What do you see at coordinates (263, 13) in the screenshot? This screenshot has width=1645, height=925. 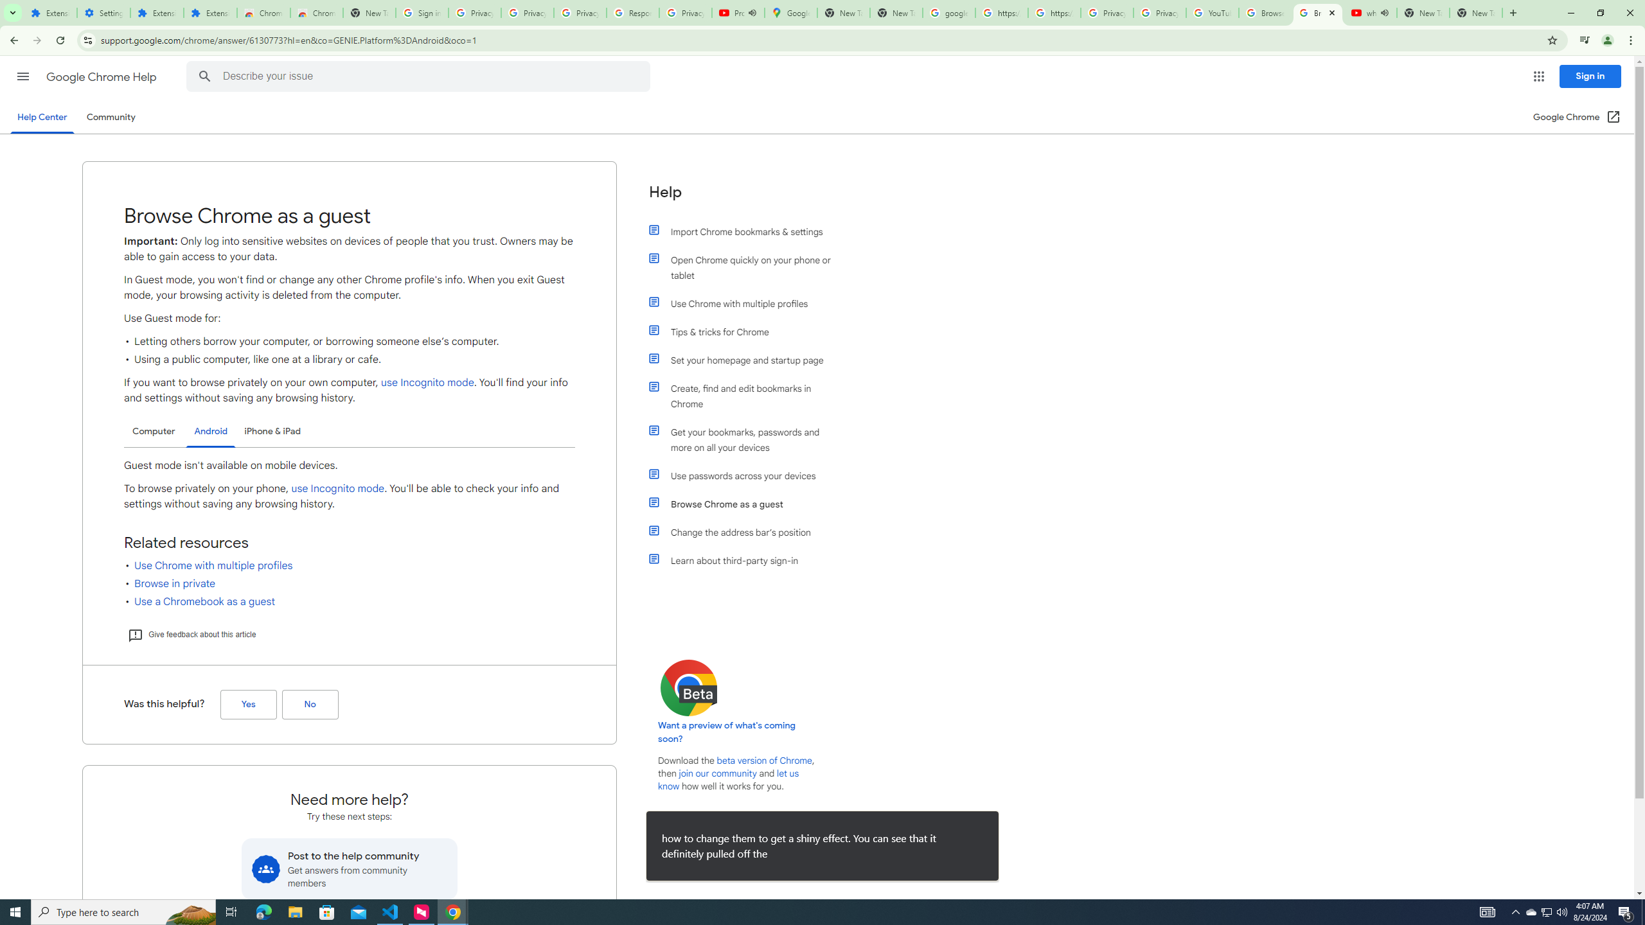 I see `Chrome Web Store` at bounding box center [263, 13].